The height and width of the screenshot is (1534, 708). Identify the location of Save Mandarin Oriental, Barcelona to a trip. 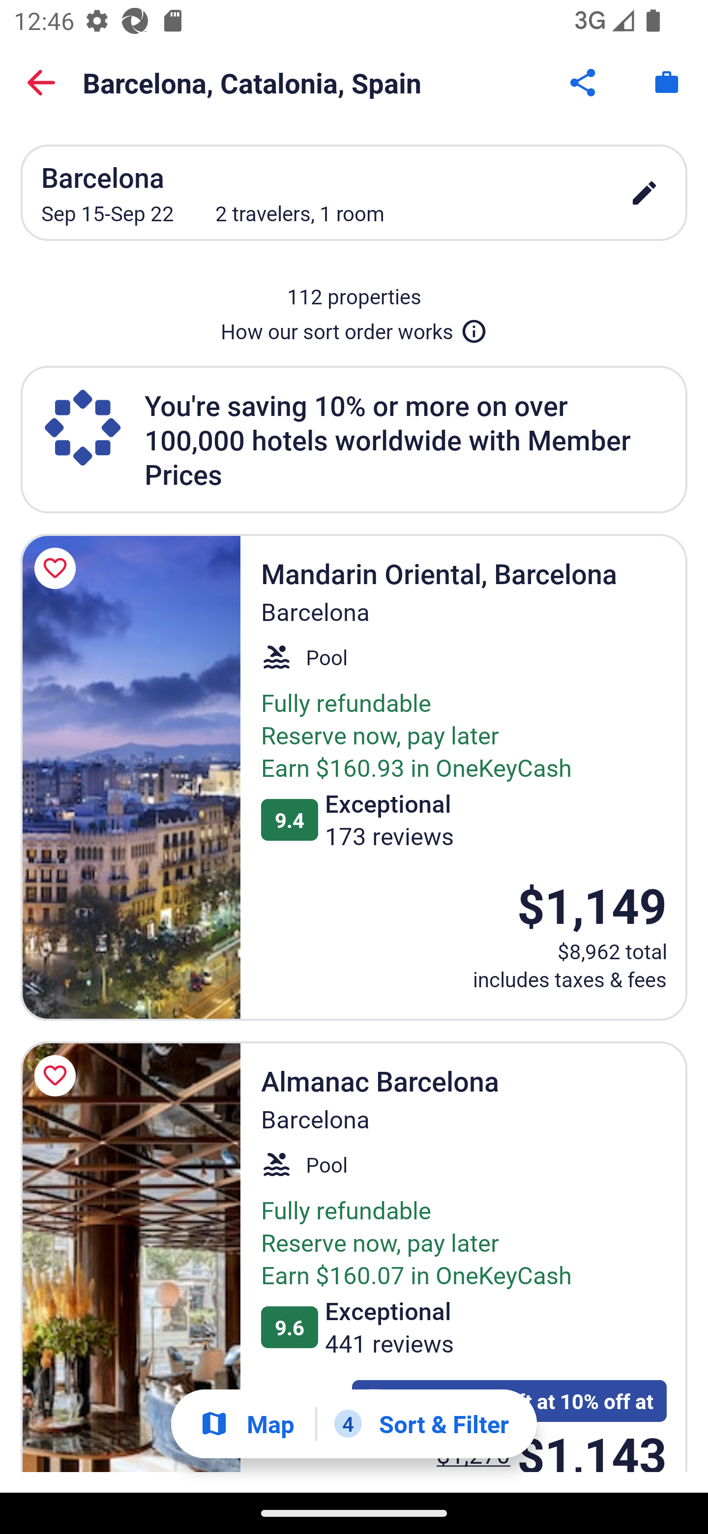
(58, 568).